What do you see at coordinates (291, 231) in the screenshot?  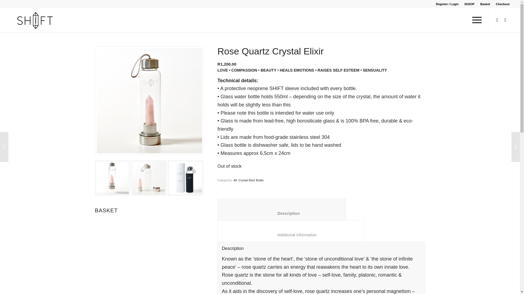 I see `      Additional information     ` at bounding box center [291, 231].